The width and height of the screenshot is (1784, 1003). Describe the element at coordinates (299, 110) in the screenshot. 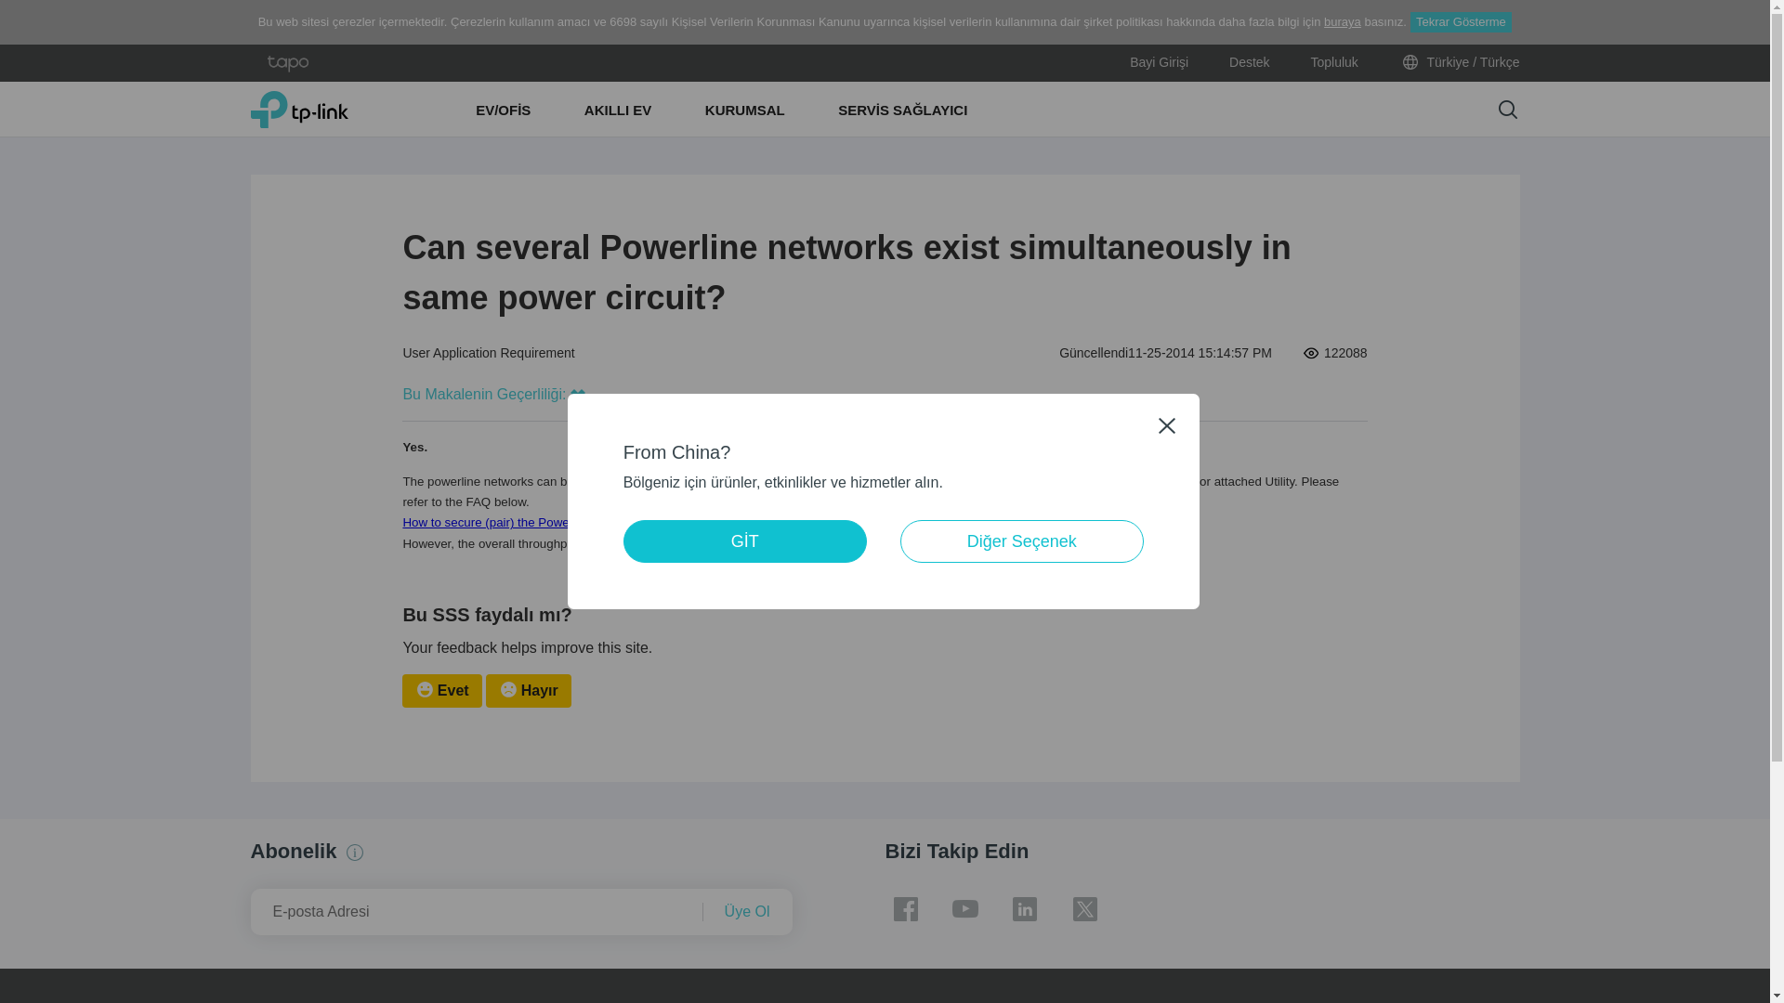

I see `TP-Link, Reliably Smart` at that location.